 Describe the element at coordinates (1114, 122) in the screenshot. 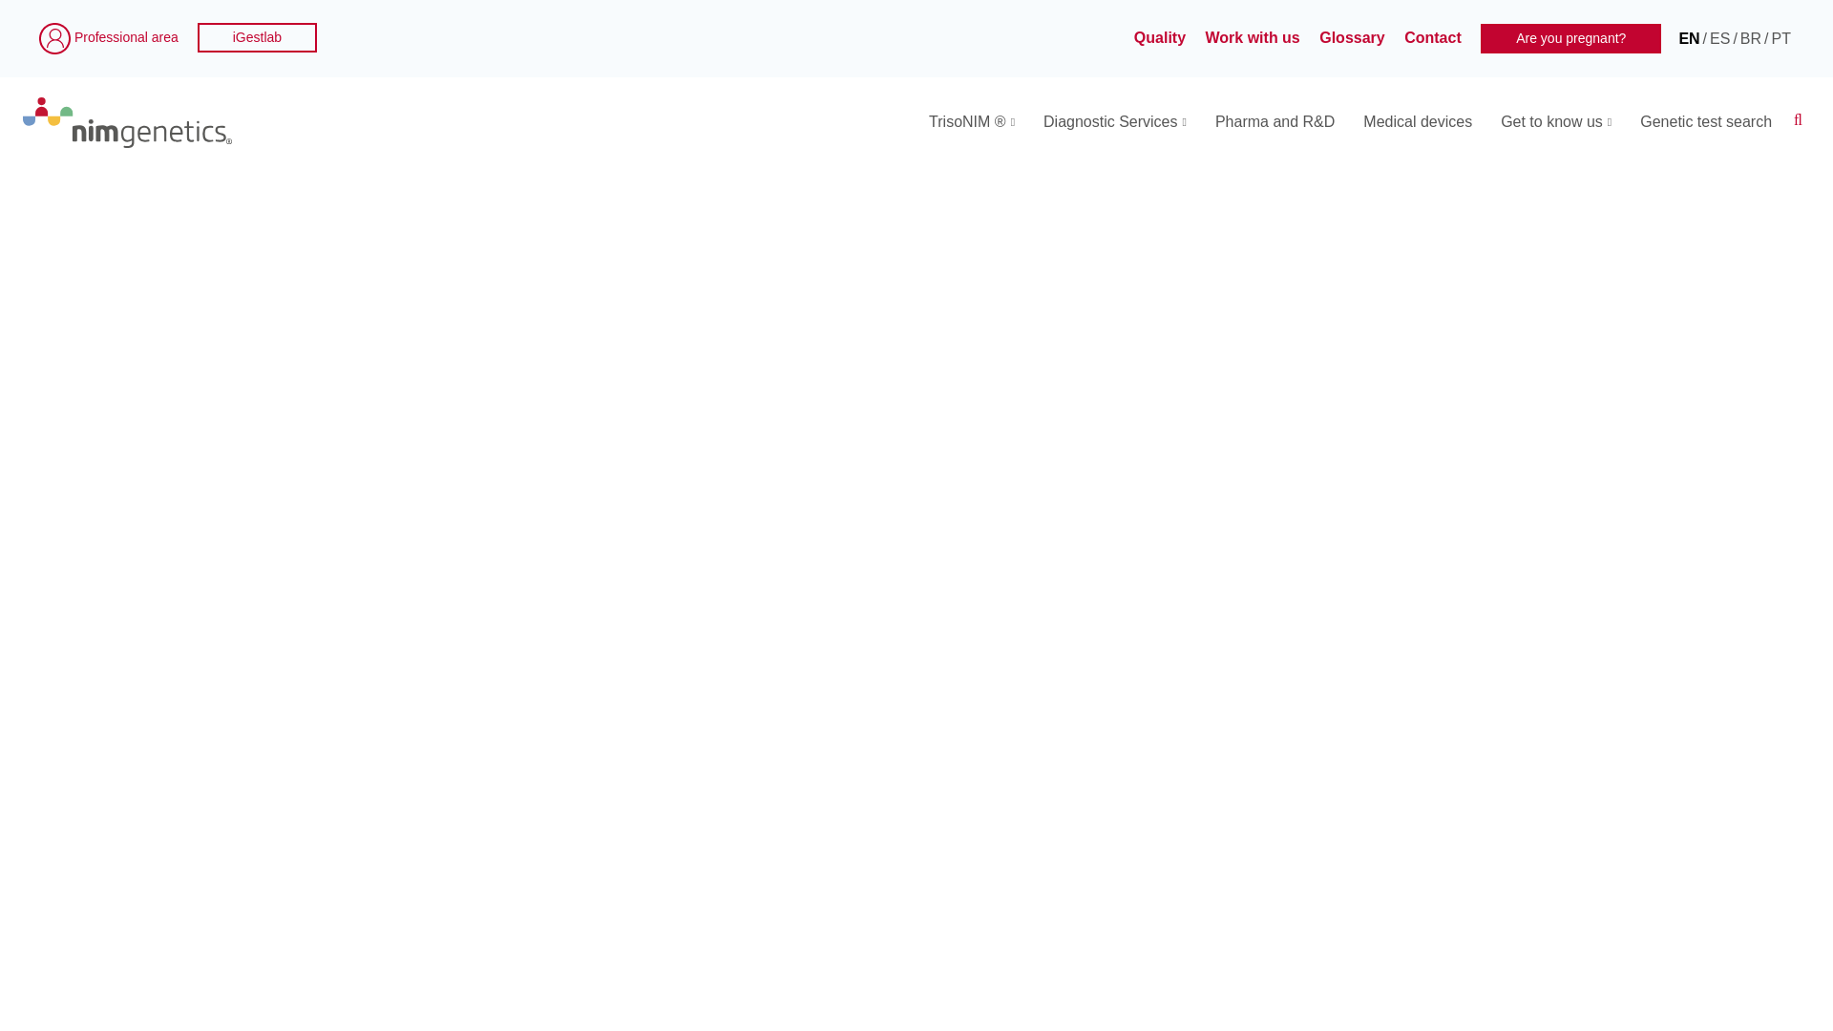

I see `Diagnostic Services` at that location.